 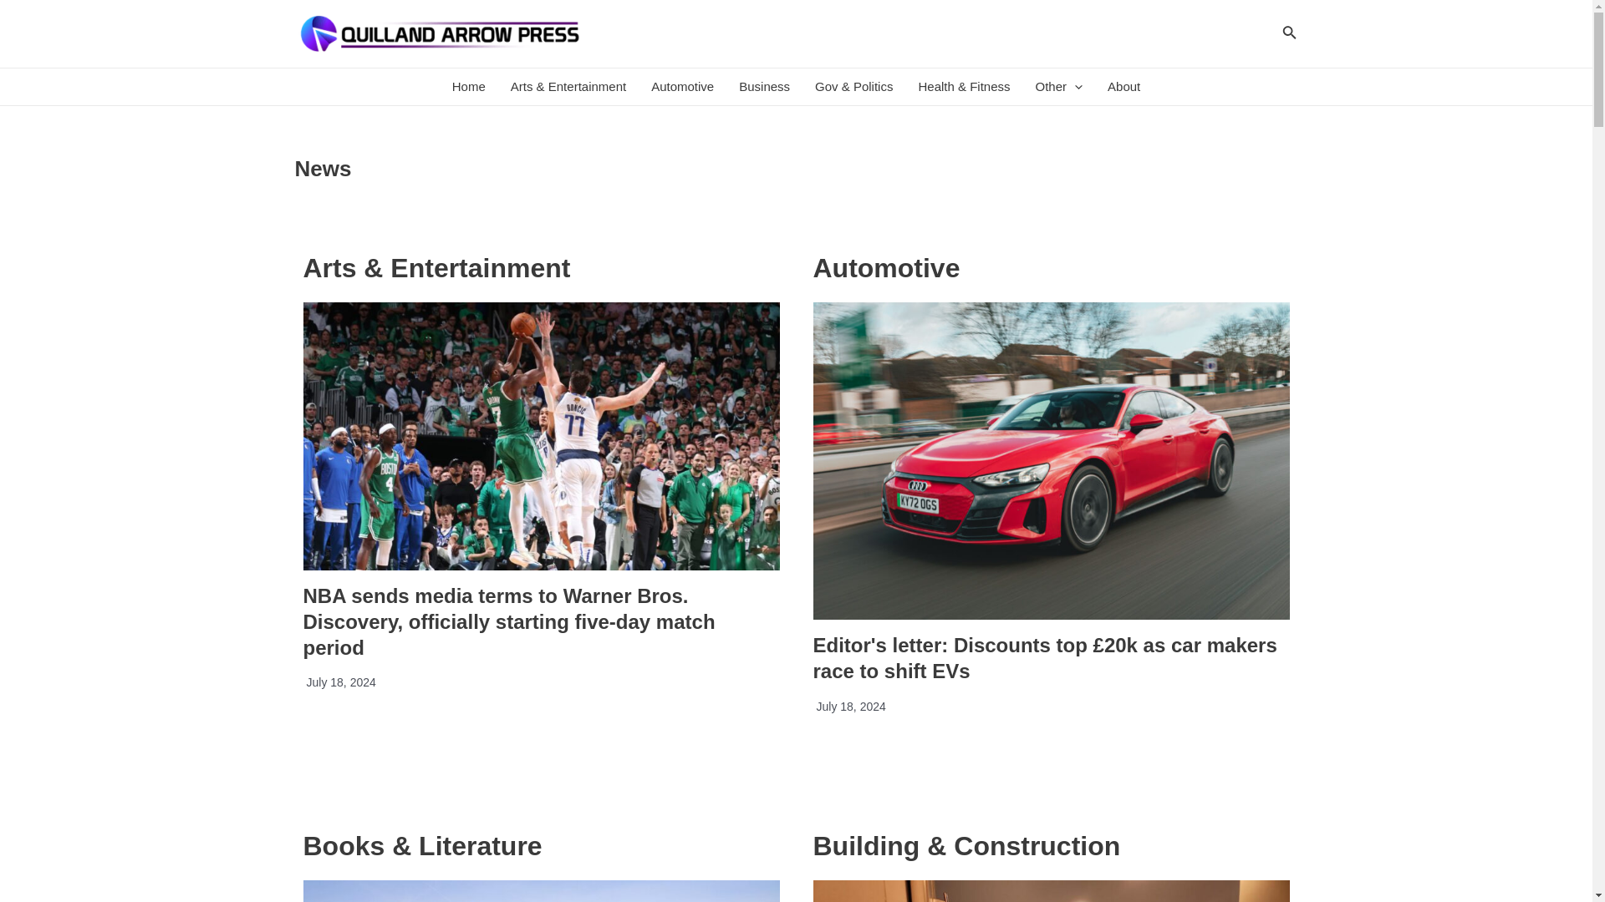 I want to click on Automotive, so click(x=682, y=87).